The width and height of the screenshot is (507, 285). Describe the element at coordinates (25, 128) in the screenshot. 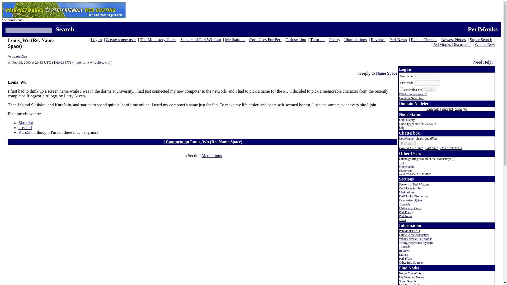

I see `use.Perl` at that location.